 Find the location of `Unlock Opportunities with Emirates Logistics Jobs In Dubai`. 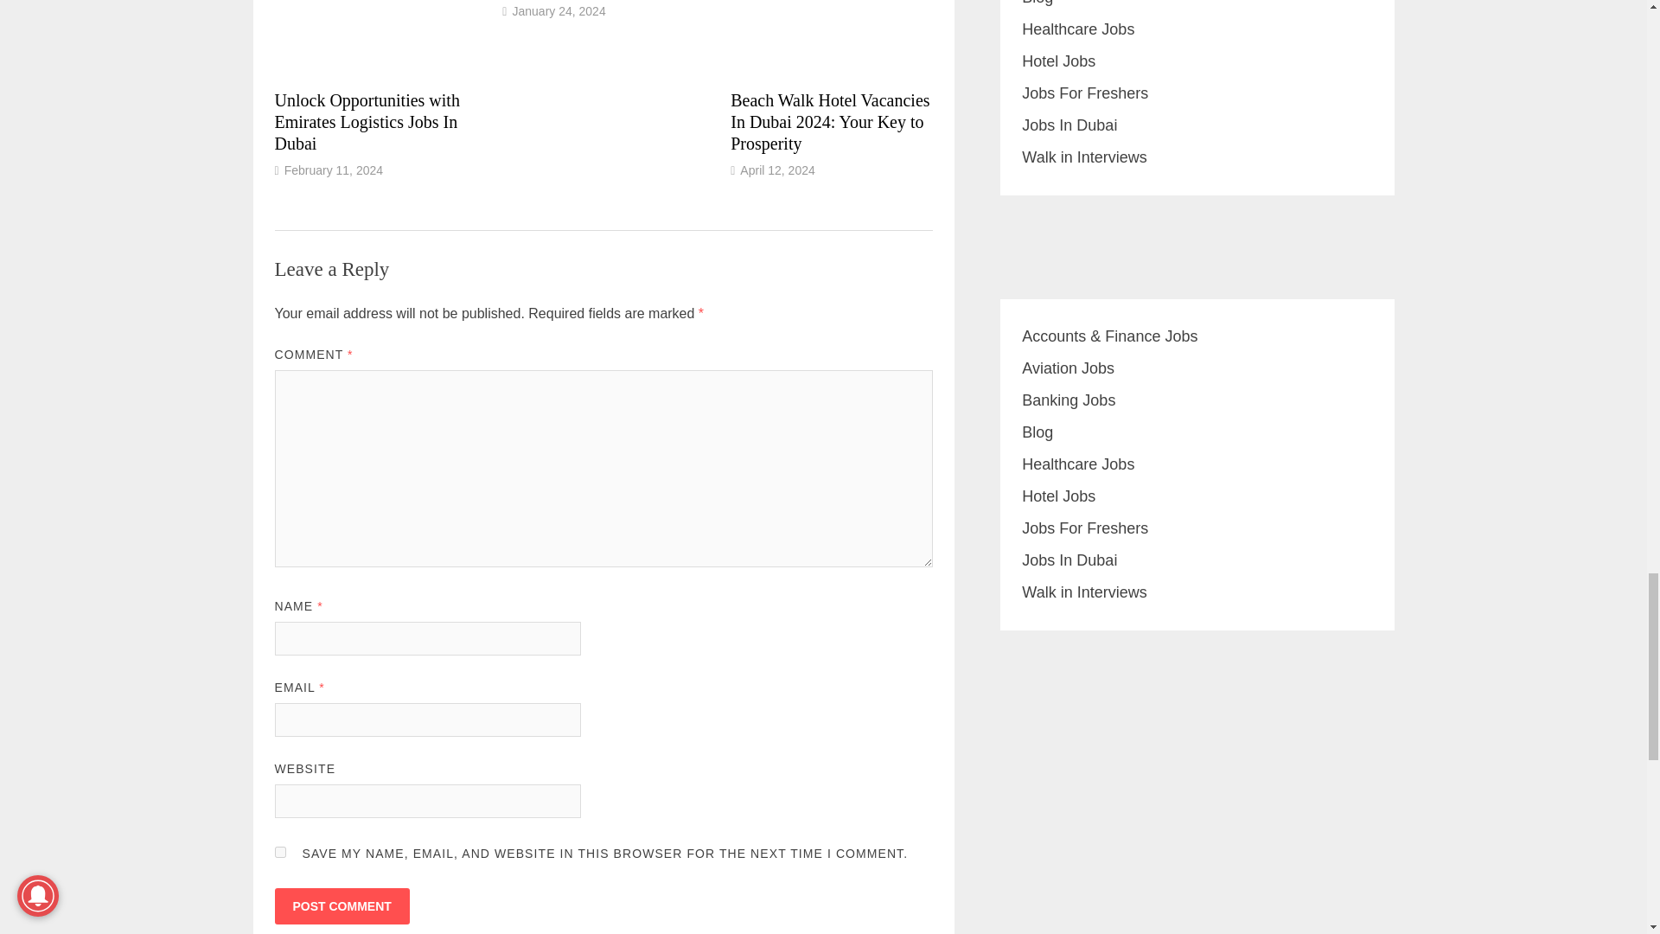

Unlock Opportunities with Emirates Logistics Jobs In Dubai is located at coordinates (367, 121).